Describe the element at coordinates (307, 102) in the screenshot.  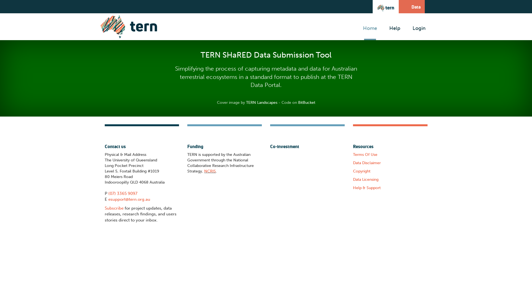
I see `BitBucket` at that location.